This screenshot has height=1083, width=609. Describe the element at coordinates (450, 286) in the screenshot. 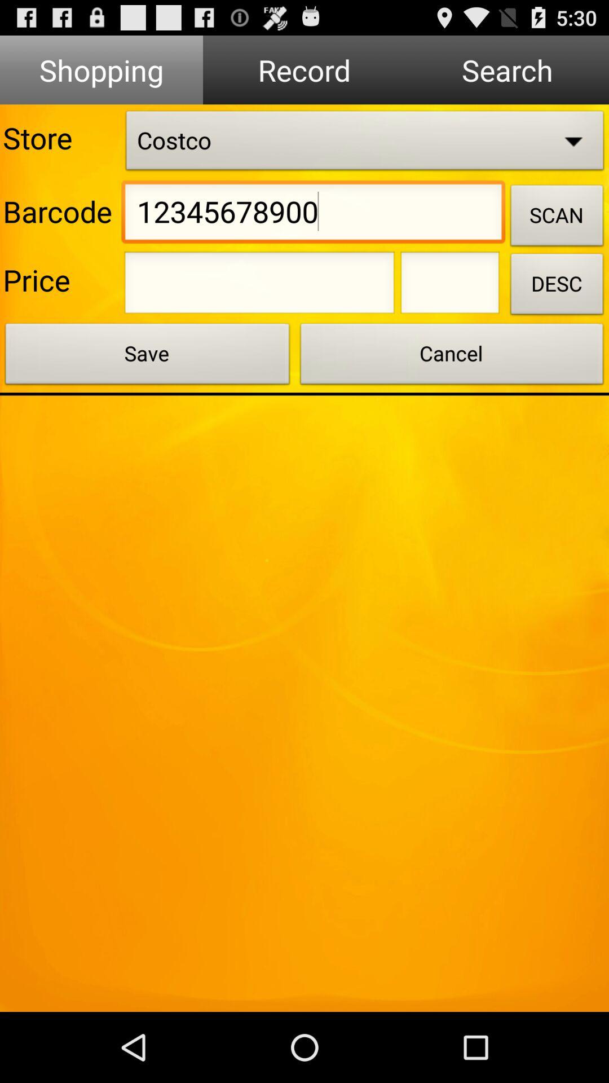

I see `go to price` at that location.